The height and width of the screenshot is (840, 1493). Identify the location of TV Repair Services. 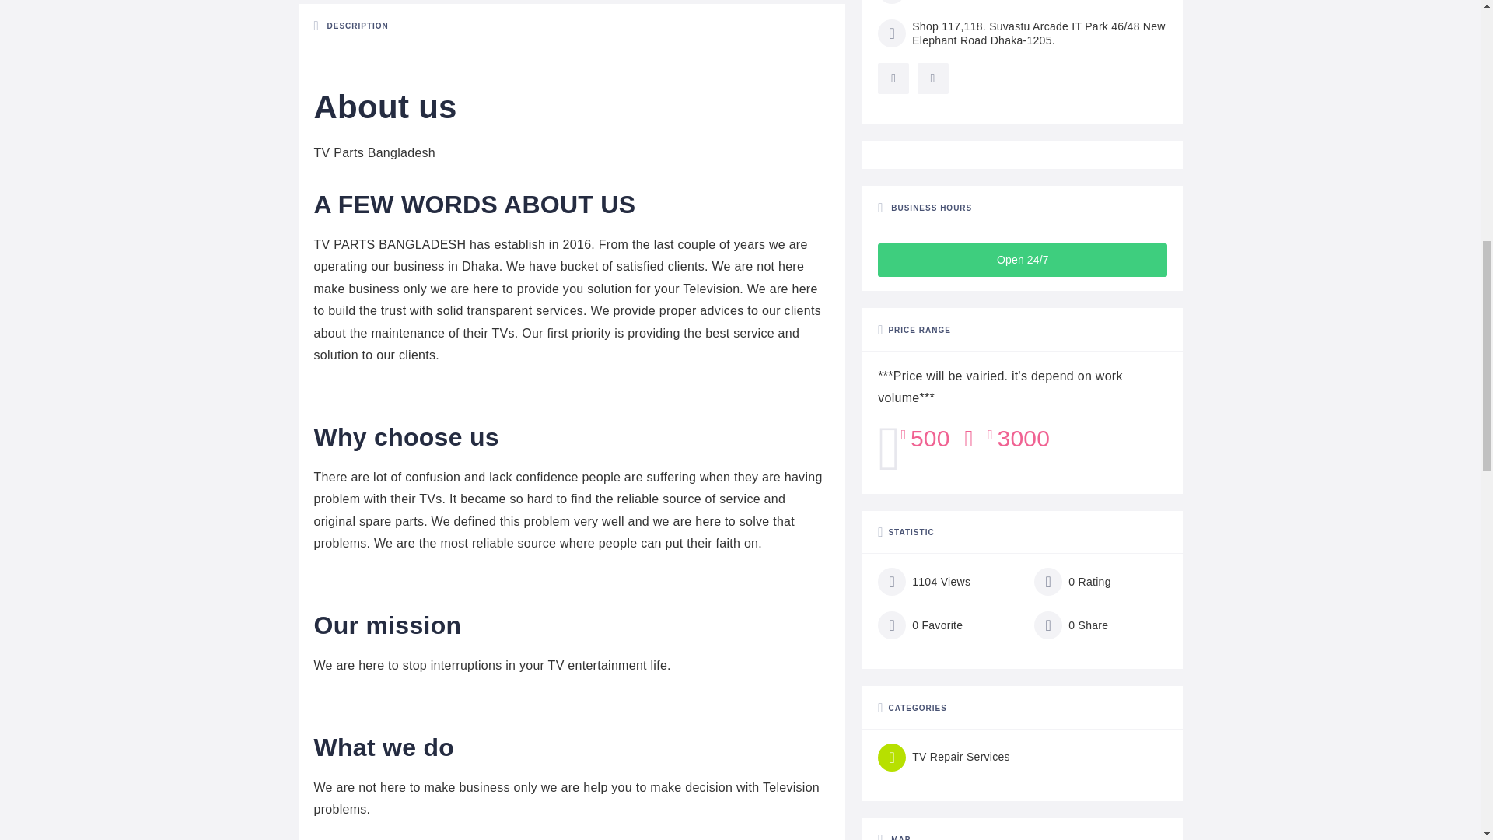
(944, 758).